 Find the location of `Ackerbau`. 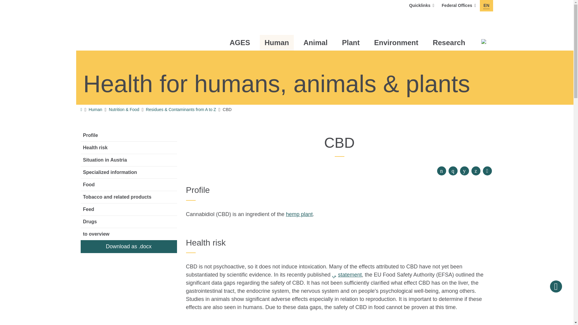

Ackerbau is located at coordinates (421, 5).